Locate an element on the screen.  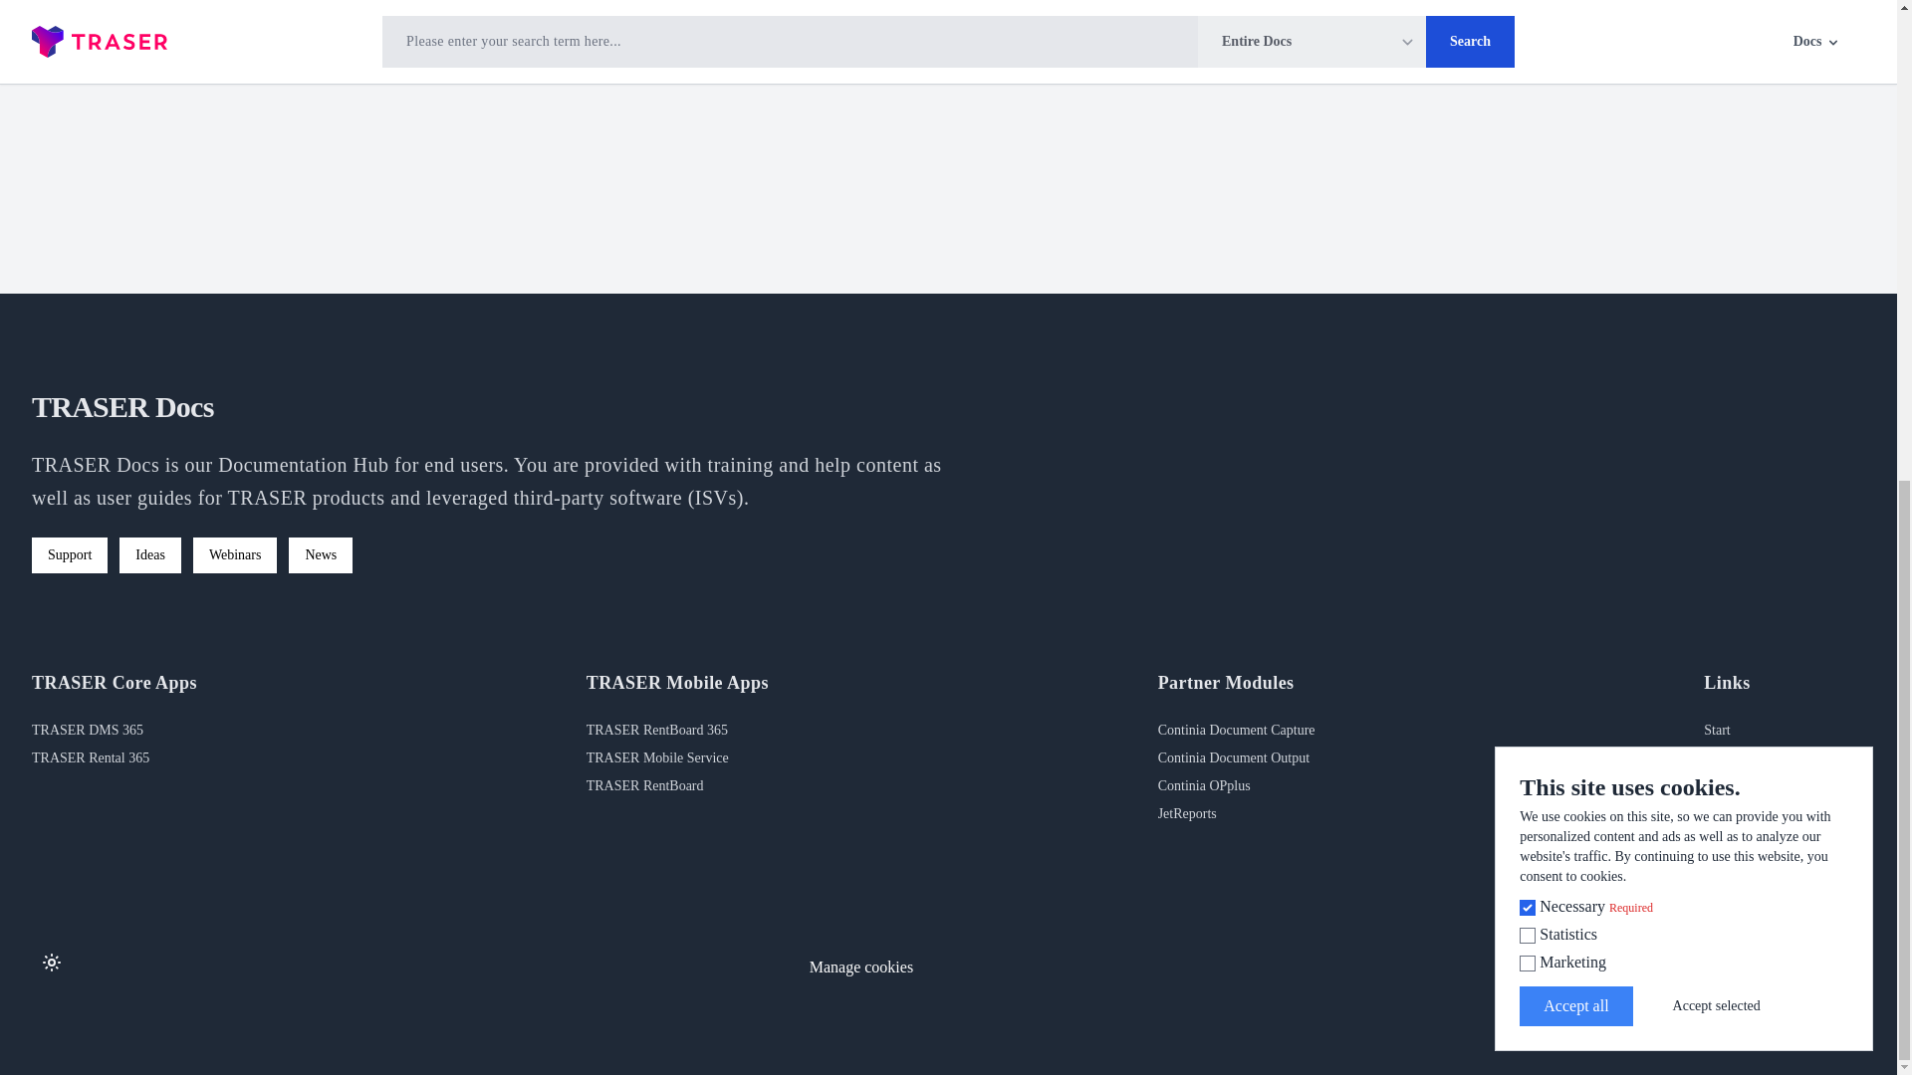
Ideas is located at coordinates (149, 555).